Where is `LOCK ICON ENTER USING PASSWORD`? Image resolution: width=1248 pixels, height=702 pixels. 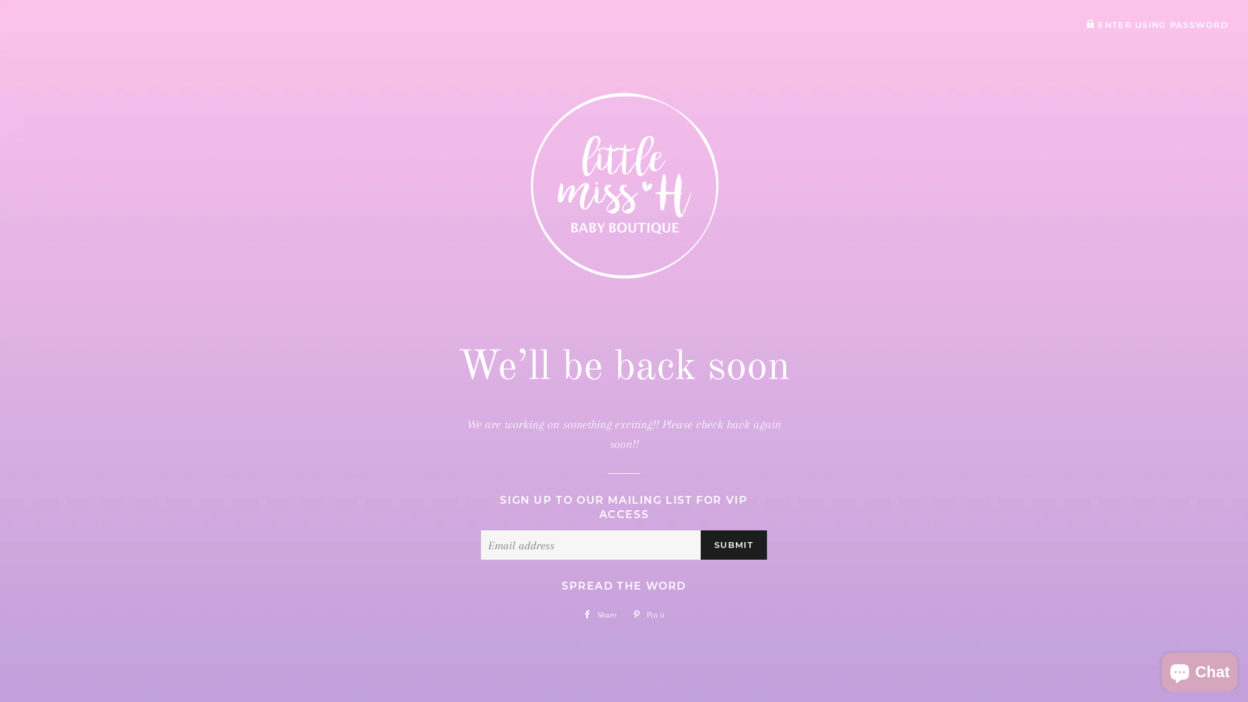 LOCK ICON ENTER USING PASSWORD is located at coordinates (1157, 25).